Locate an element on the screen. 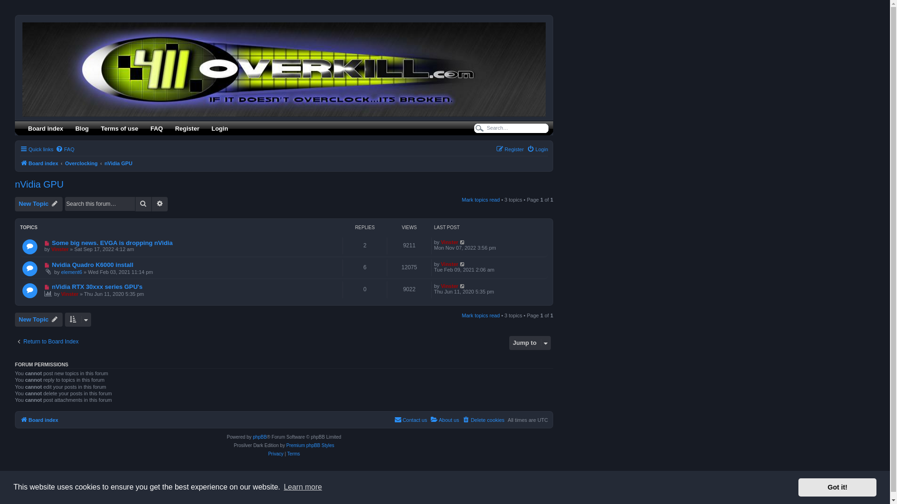 This screenshot has width=897, height=504. Board index is located at coordinates (39, 163).